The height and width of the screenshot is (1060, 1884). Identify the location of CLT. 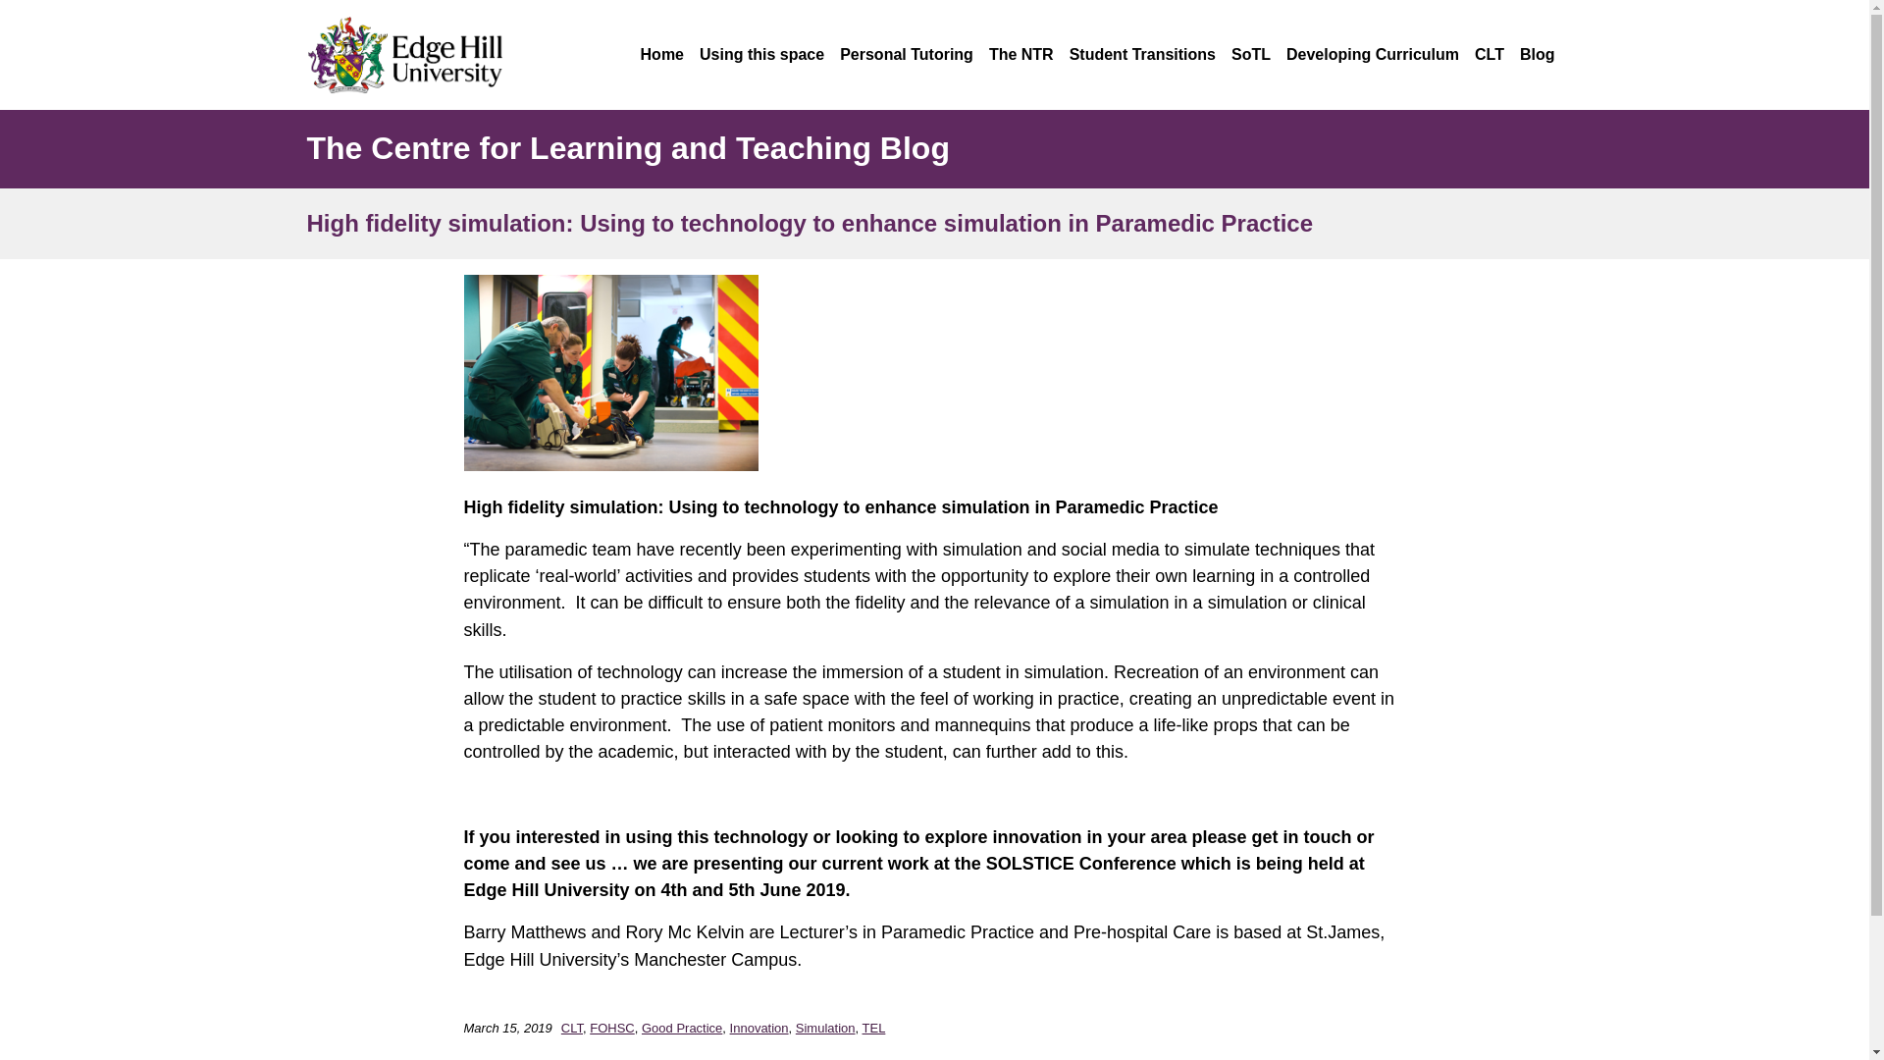
(1490, 55).